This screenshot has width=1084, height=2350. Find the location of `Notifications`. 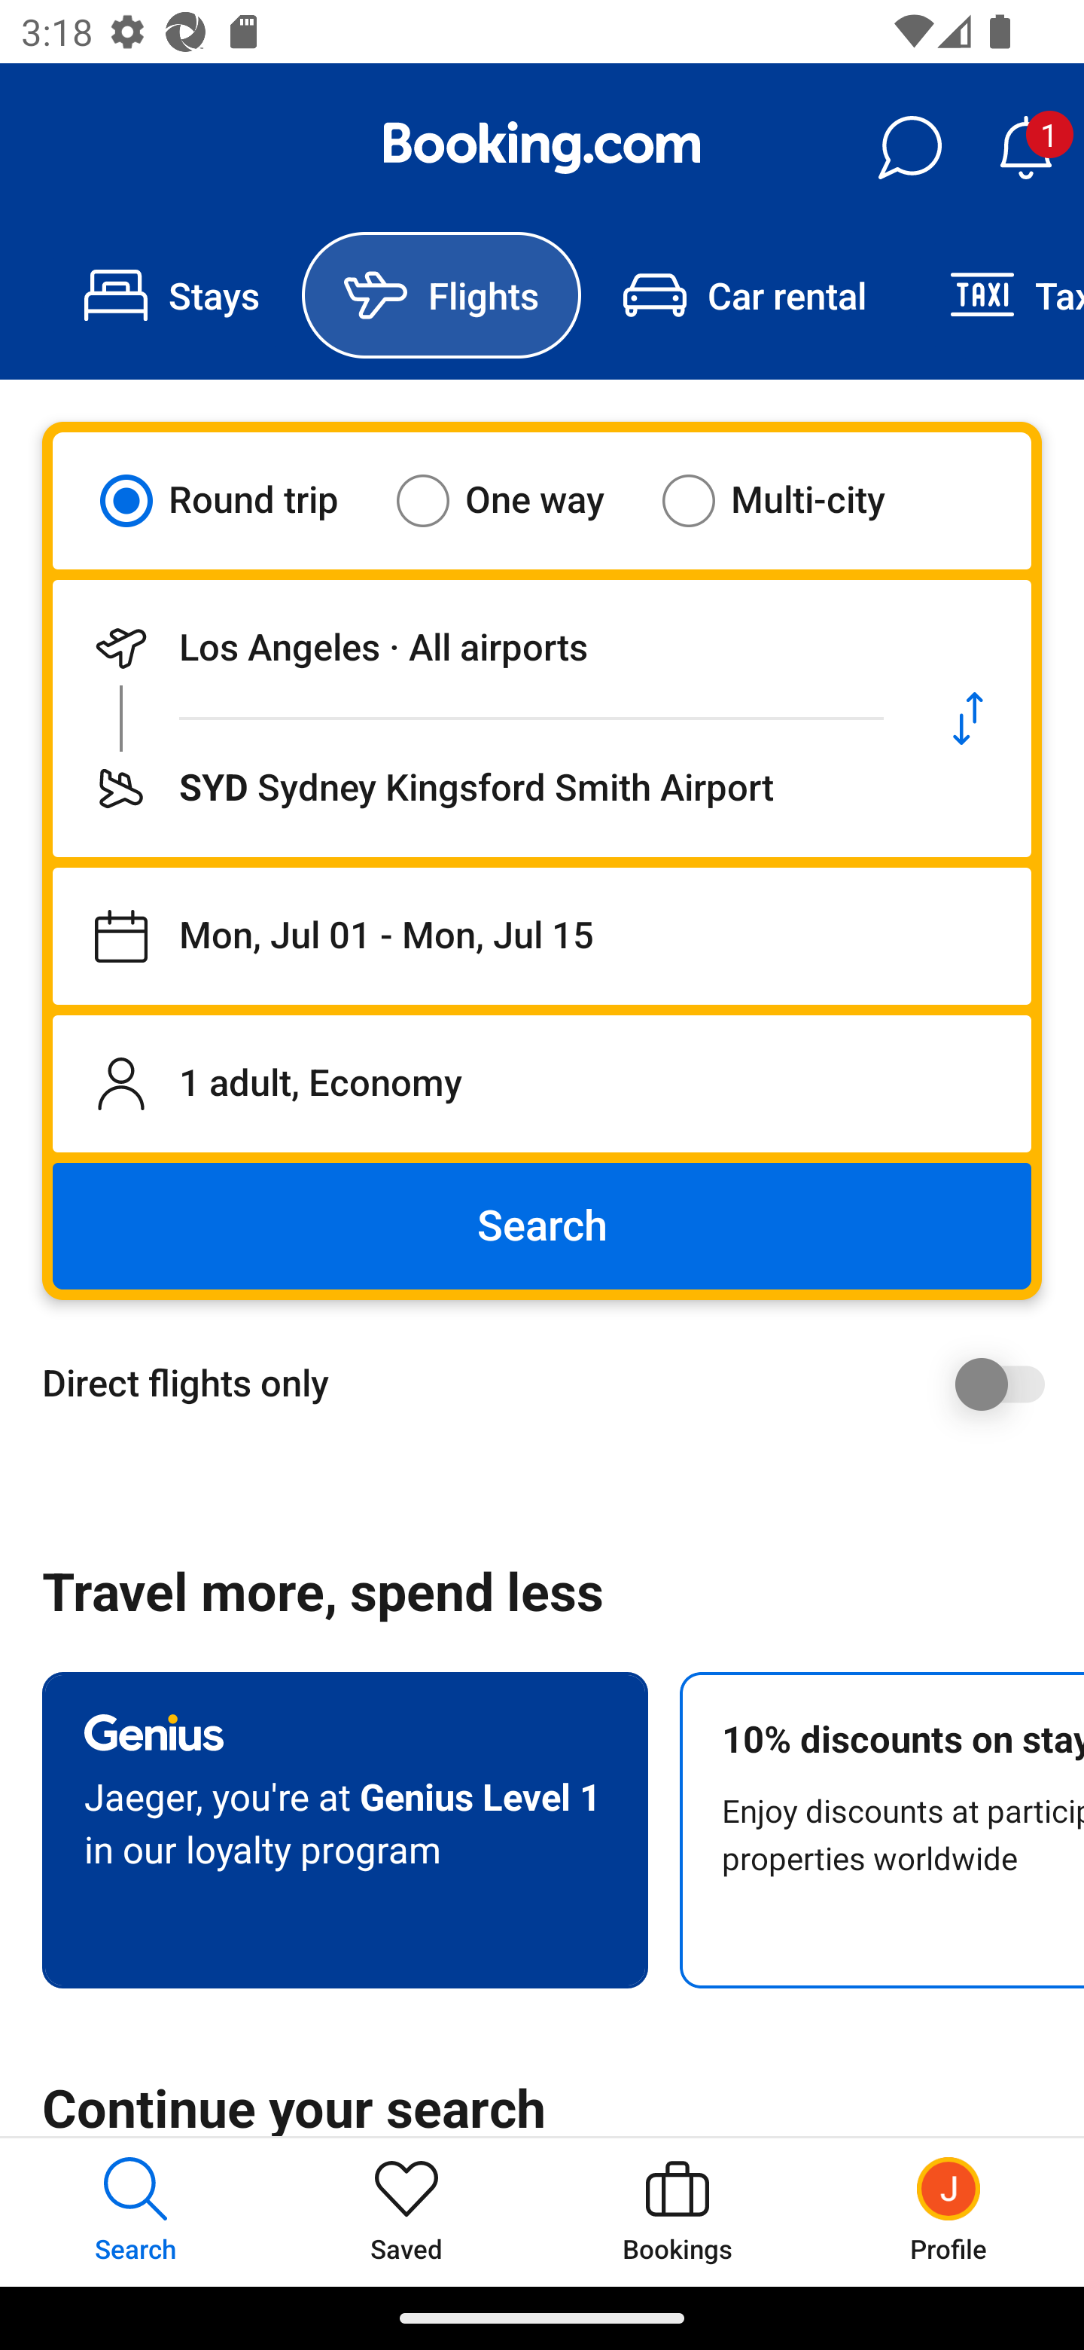

Notifications is located at coordinates (1025, 148).